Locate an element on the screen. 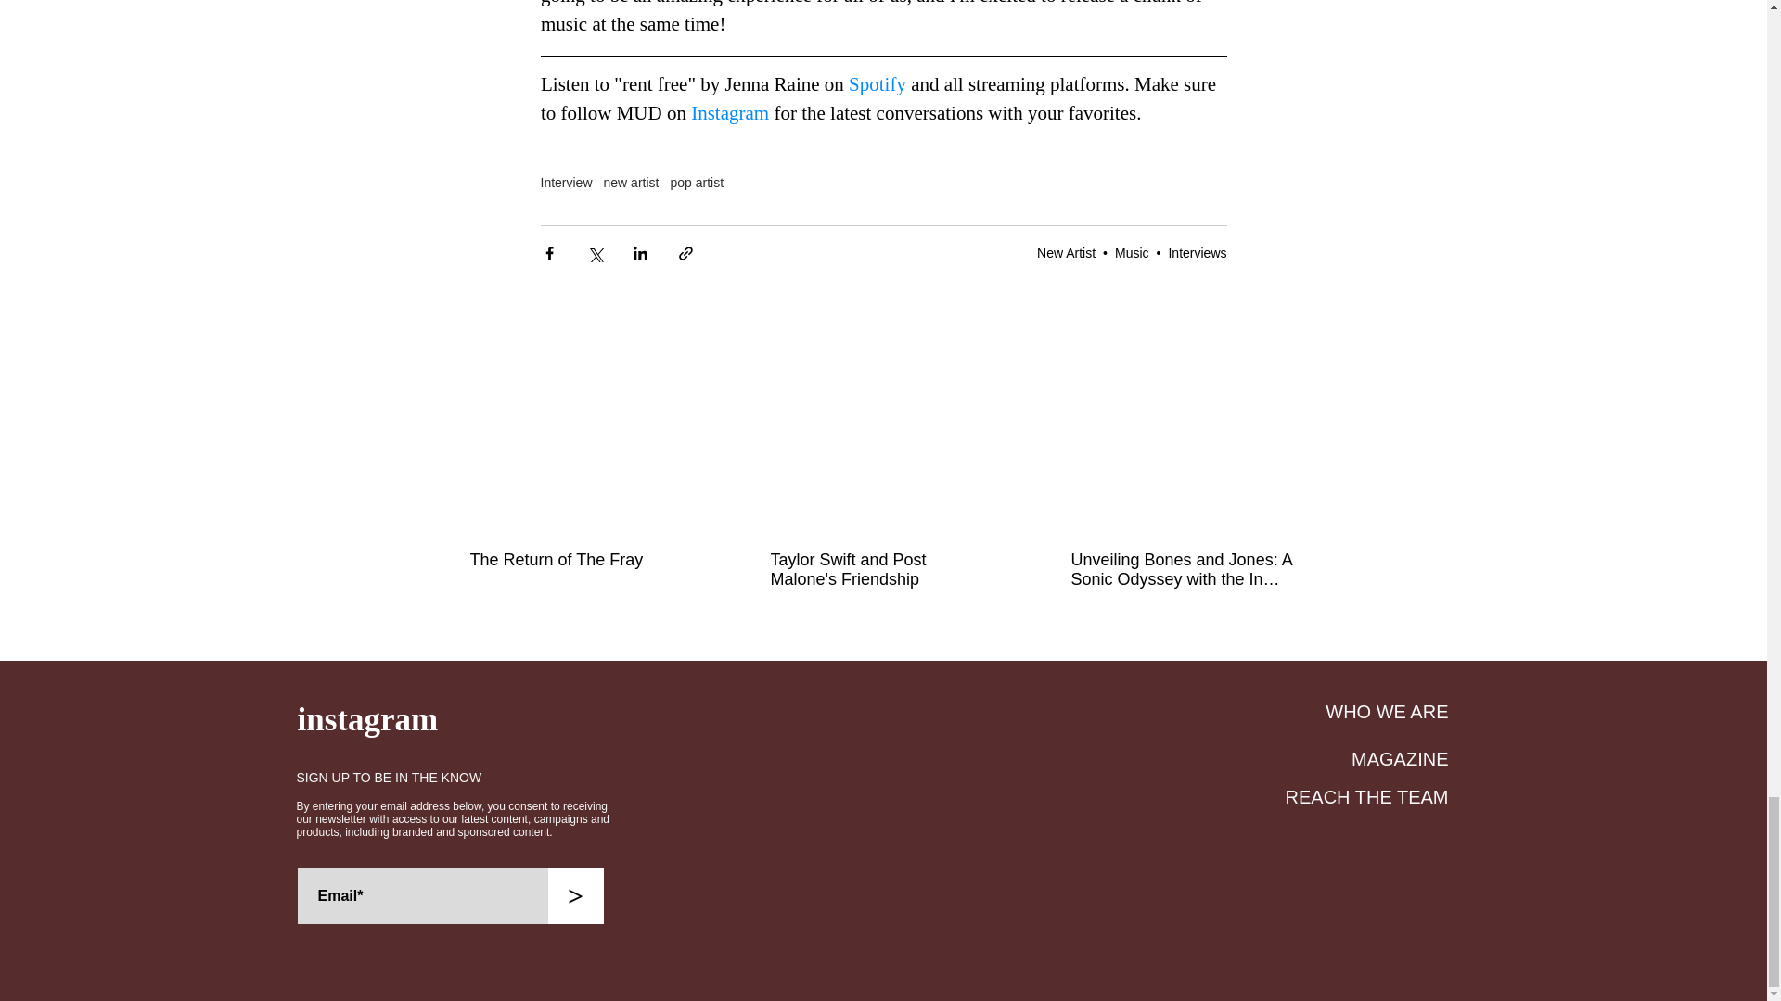 Image resolution: width=1781 pixels, height=1001 pixels. WHO WE ARE is located at coordinates (1386, 712).